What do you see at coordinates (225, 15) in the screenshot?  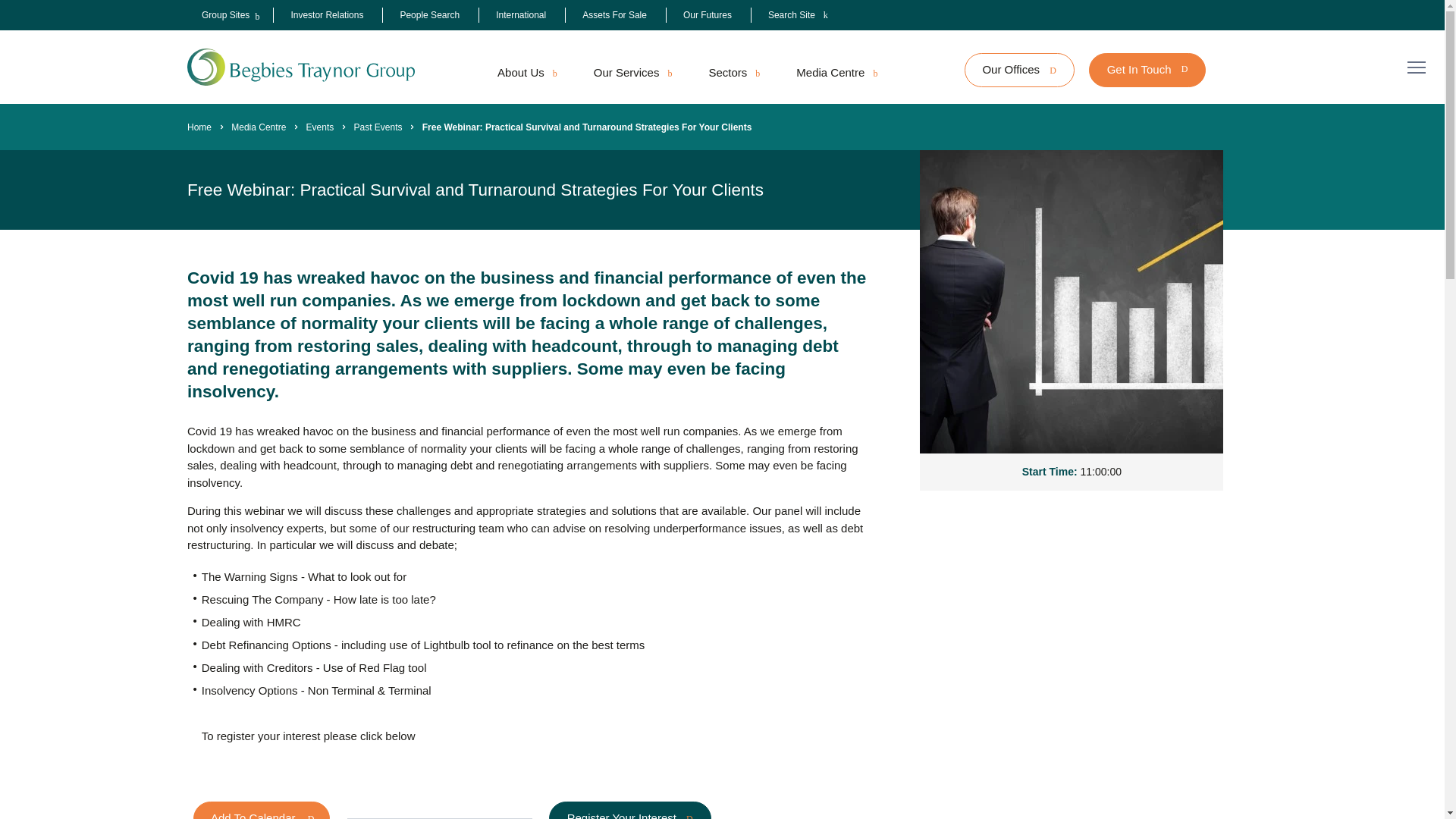 I see `Group Sites` at bounding box center [225, 15].